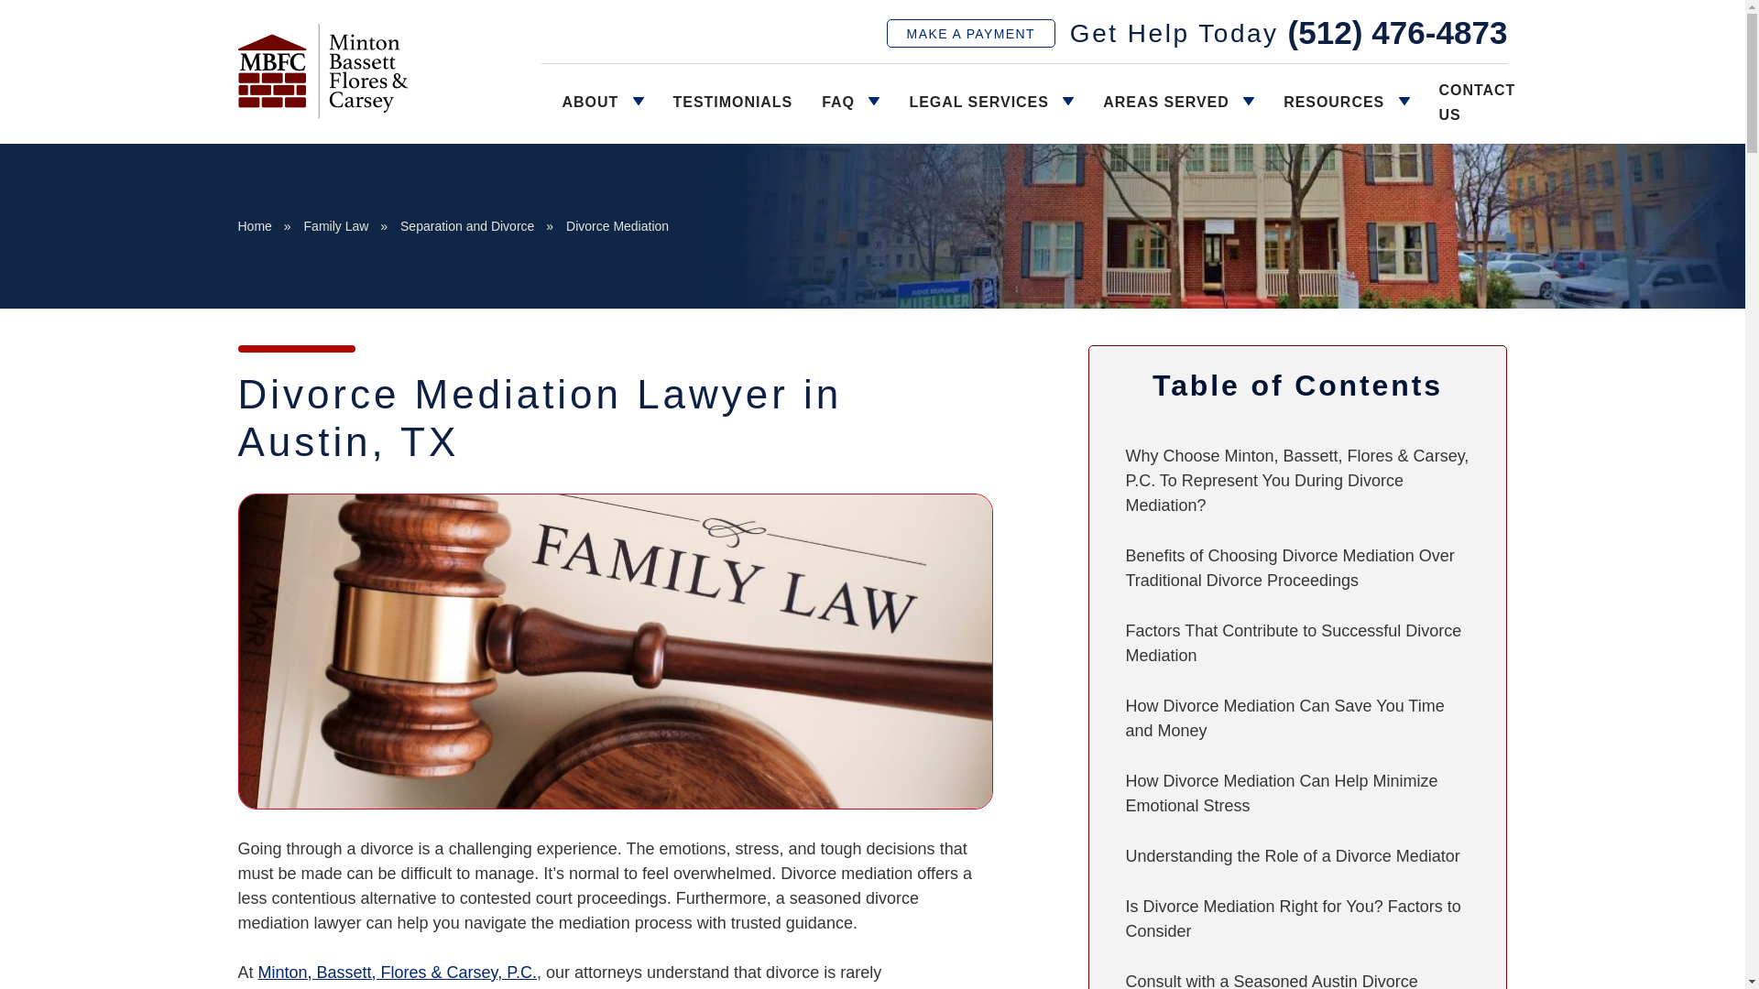 This screenshot has width=1759, height=989. Describe the element at coordinates (733, 103) in the screenshot. I see `TESTIMONIALS` at that location.